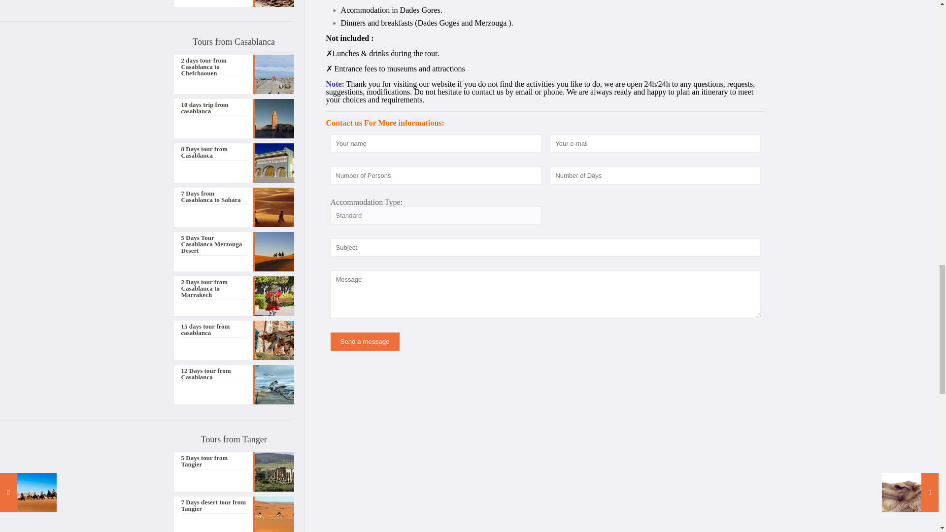 This screenshot has height=532, width=946. I want to click on NON INCLUS : , so click(350, 38).